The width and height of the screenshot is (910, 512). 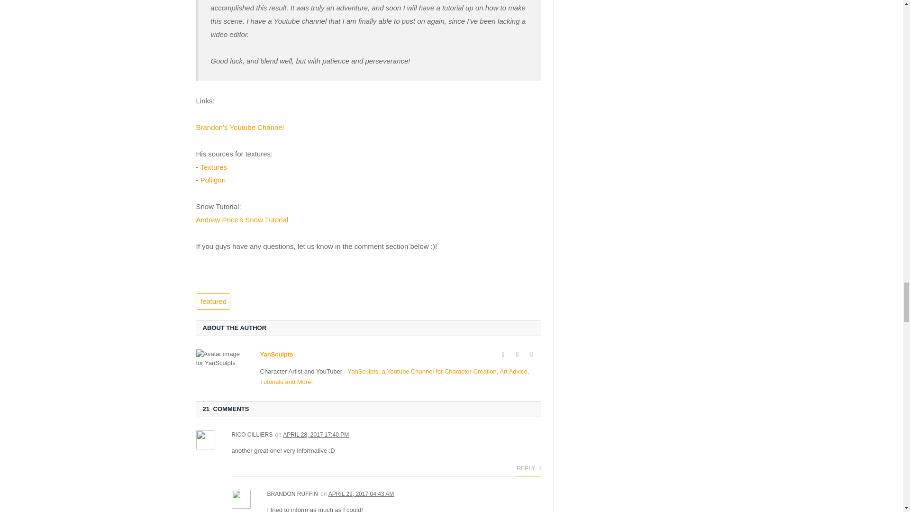 I want to click on Twitter, so click(x=532, y=355).